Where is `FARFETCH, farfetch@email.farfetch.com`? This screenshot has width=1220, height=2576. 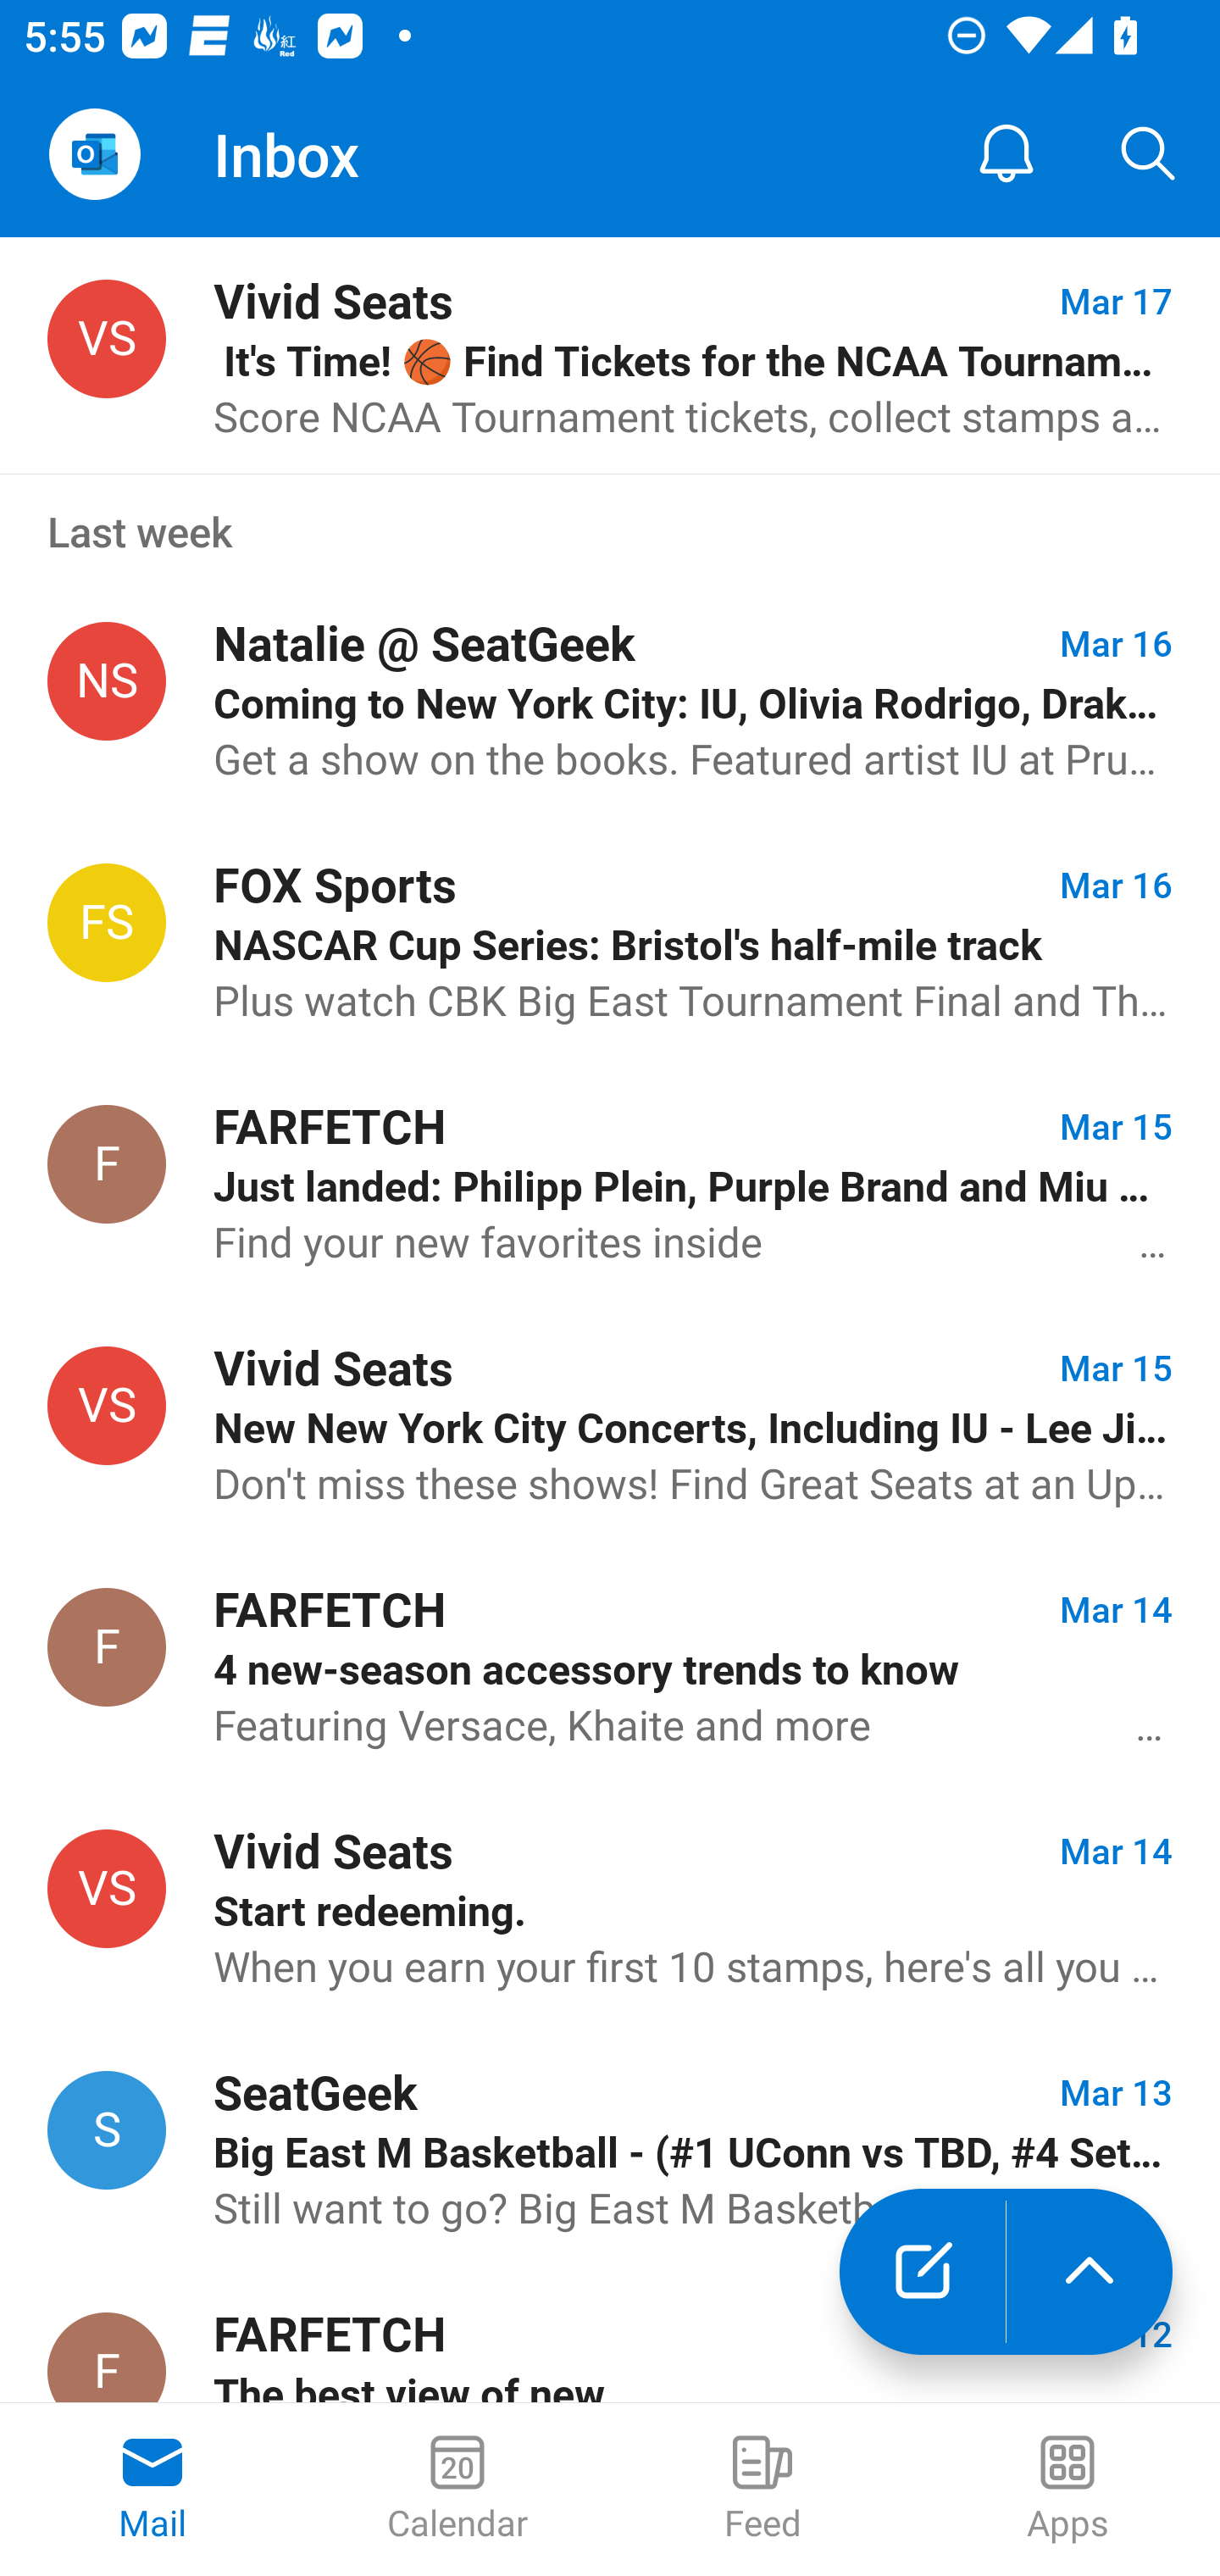
FARFETCH, farfetch@email.farfetch.com is located at coordinates (107, 1646).